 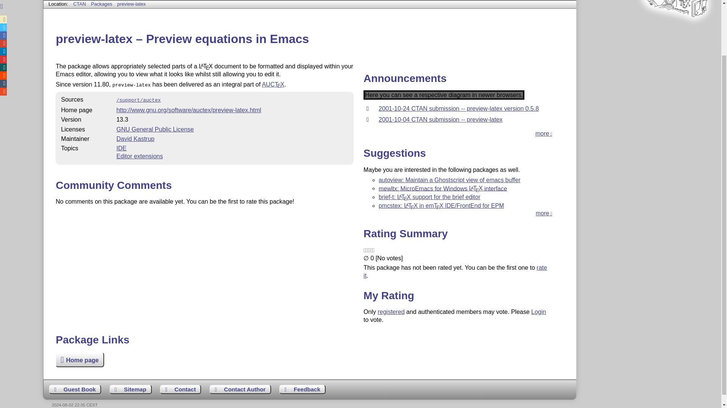 I want to click on Get help on how to contact an author, so click(x=240, y=389).